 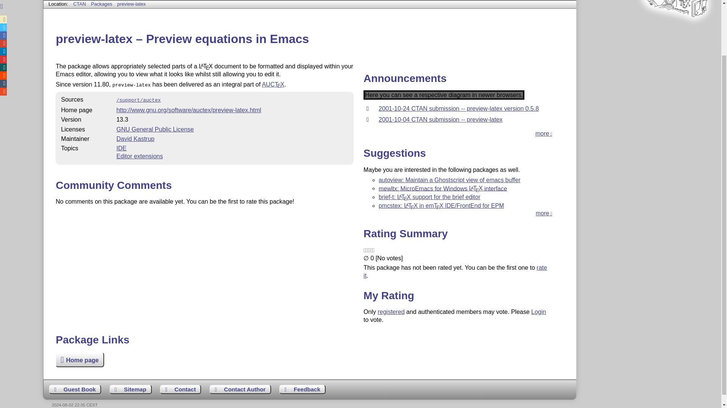 I want to click on Get help on how to contact an author, so click(x=240, y=389).